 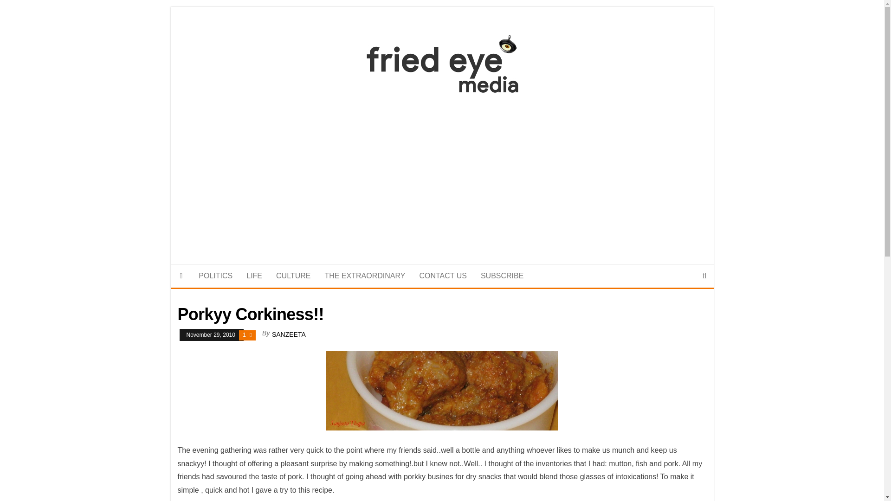 What do you see at coordinates (502, 276) in the screenshot?
I see `SUBSCRIBE` at bounding box center [502, 276].